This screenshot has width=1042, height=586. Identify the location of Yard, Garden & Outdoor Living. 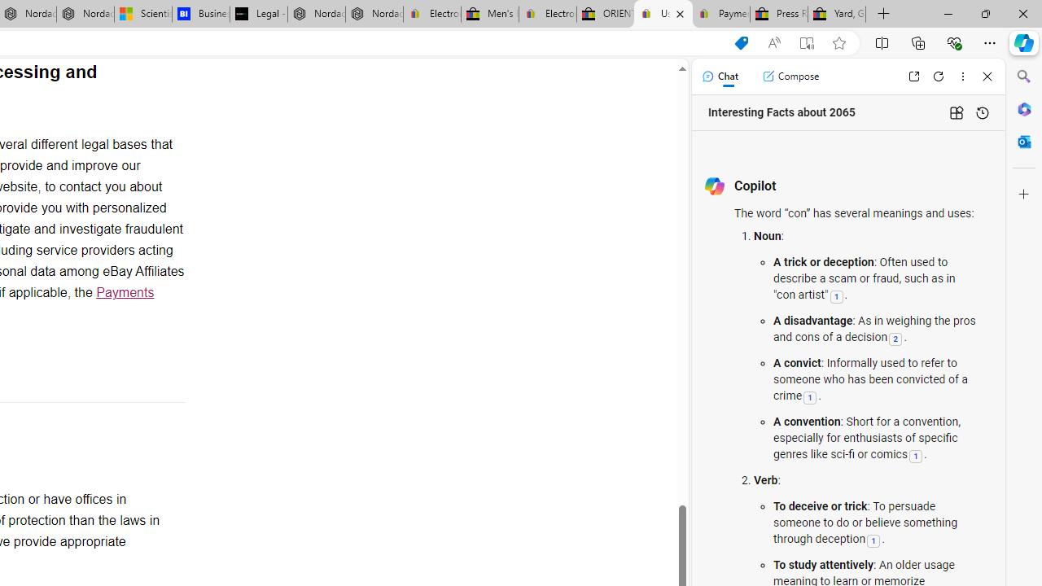
(837, 15).